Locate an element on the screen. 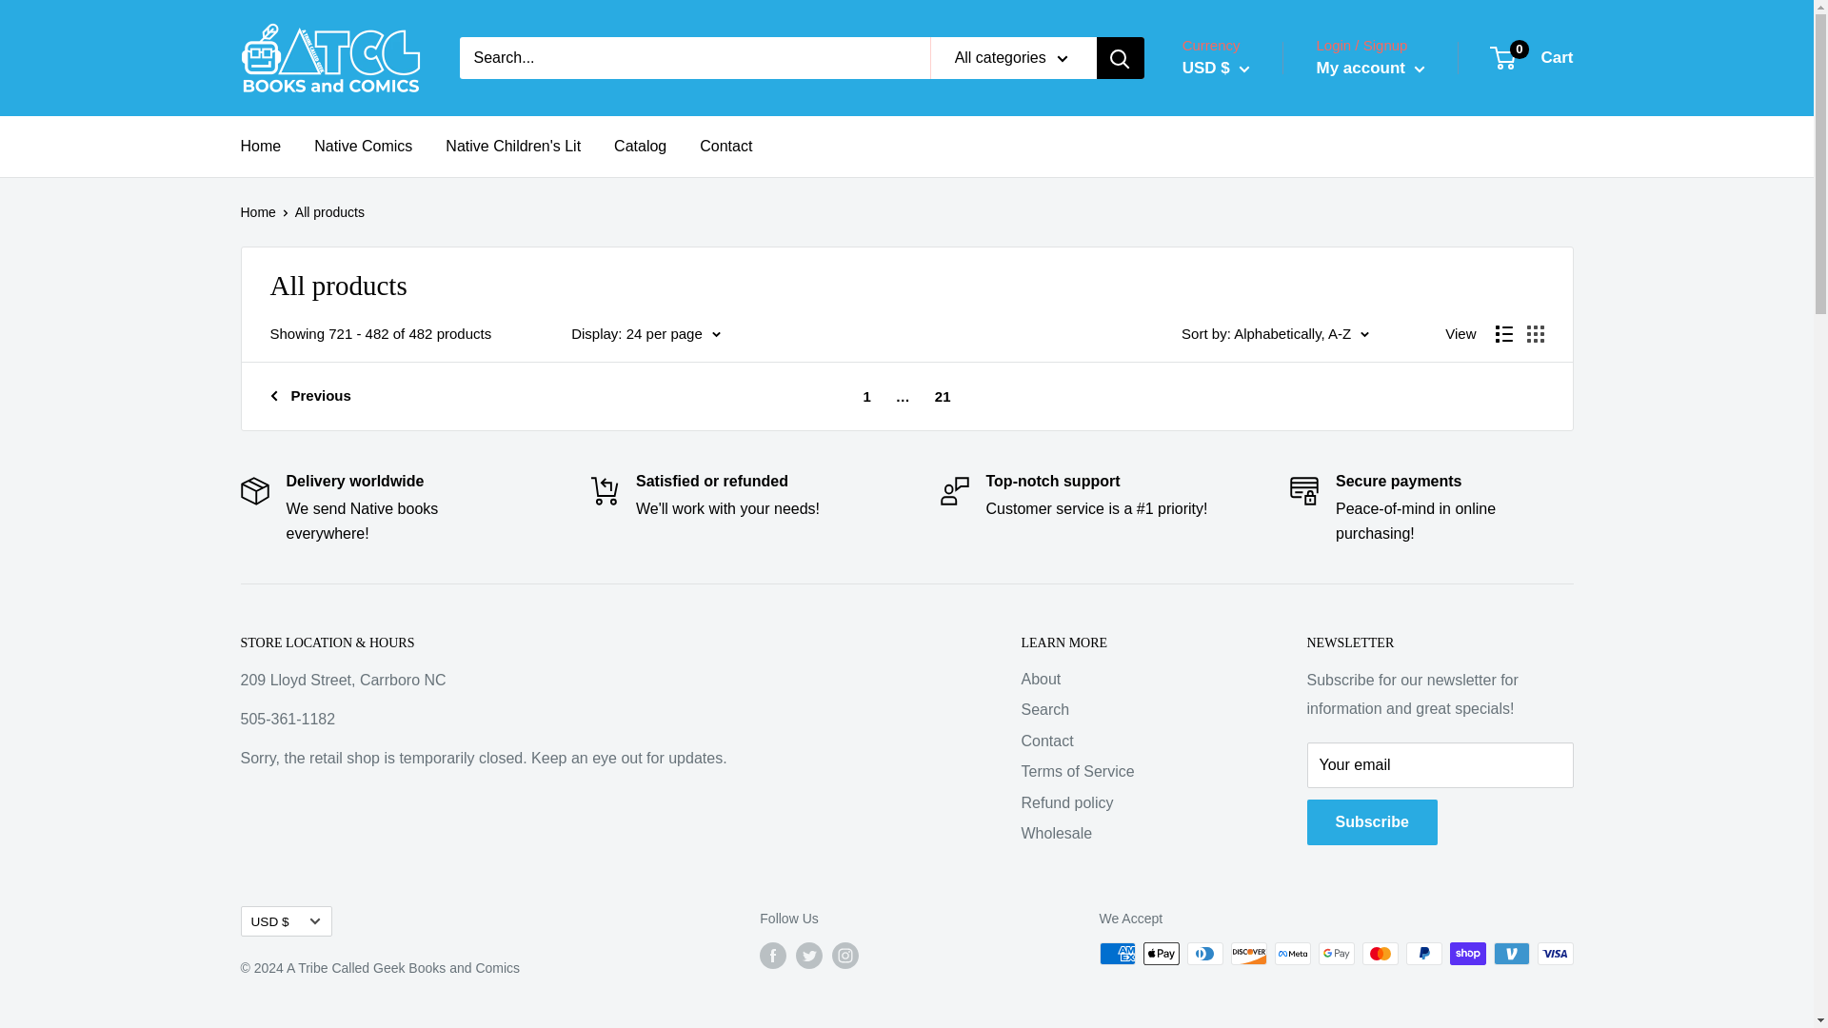 This screenshot has width=1828, height=1028. Navigate to page 21 is located at coordinates (943, 396).